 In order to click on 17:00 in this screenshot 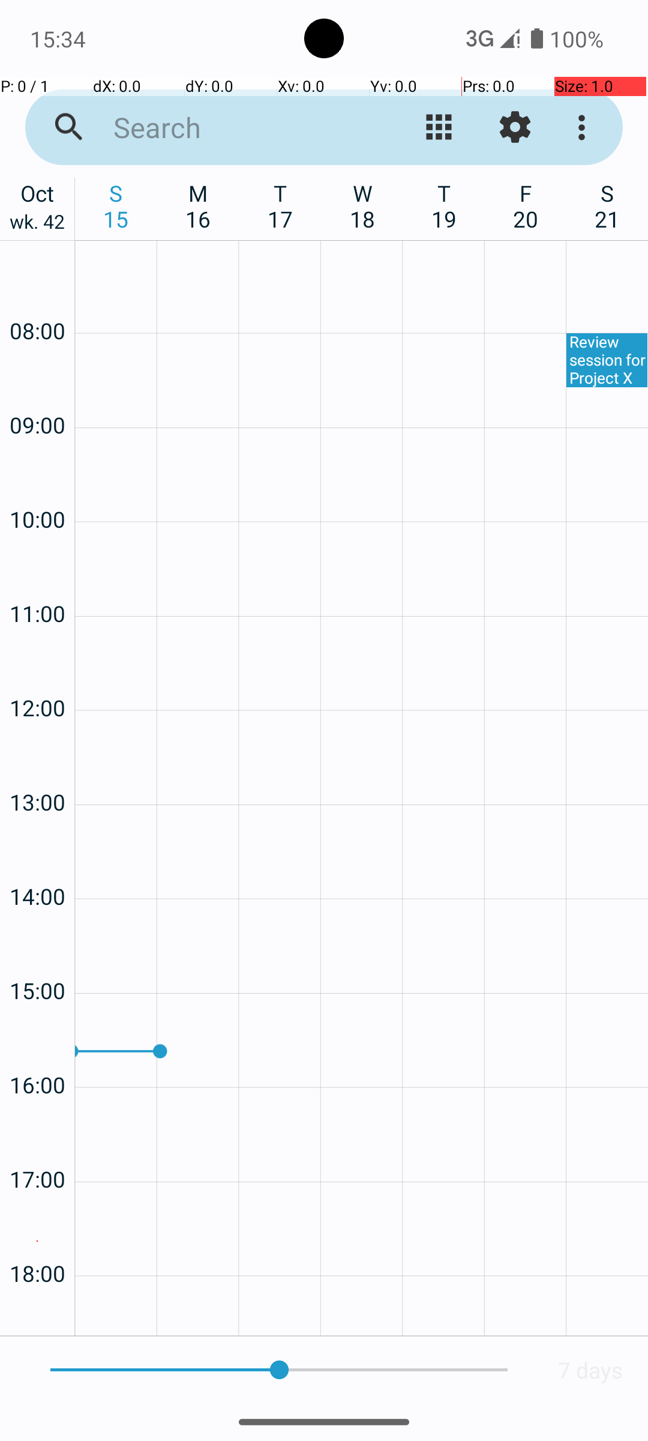, I will do `click(37, 1147)`.